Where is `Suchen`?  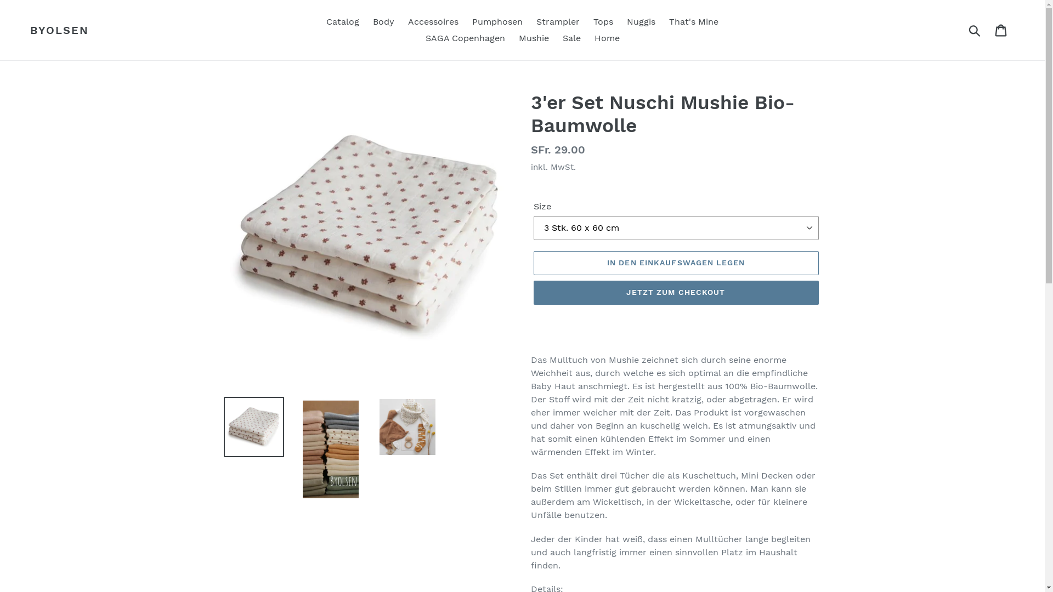 Suchen is located at coordinates (975, 30).